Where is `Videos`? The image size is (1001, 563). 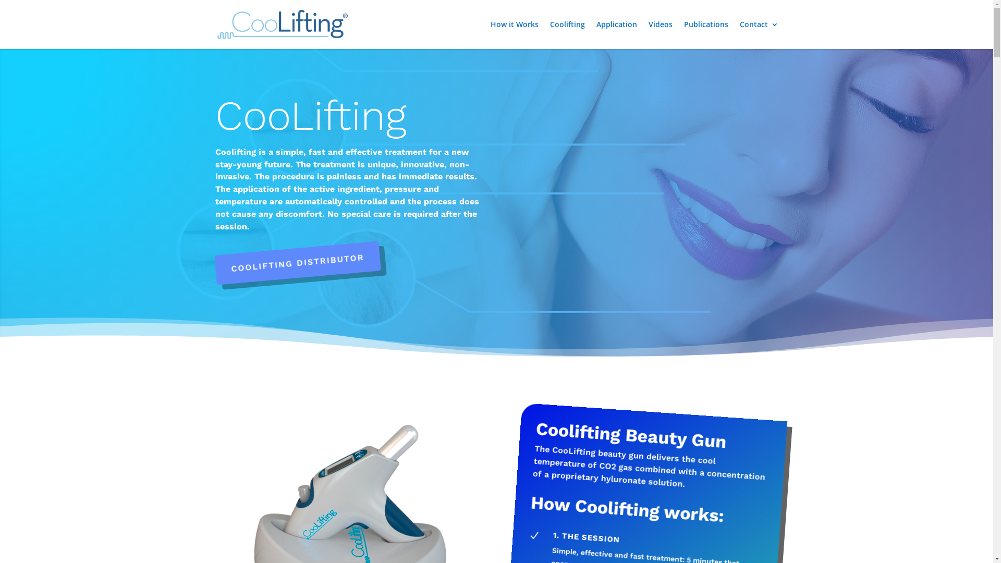
Videos is located at coordinates (661, 35).